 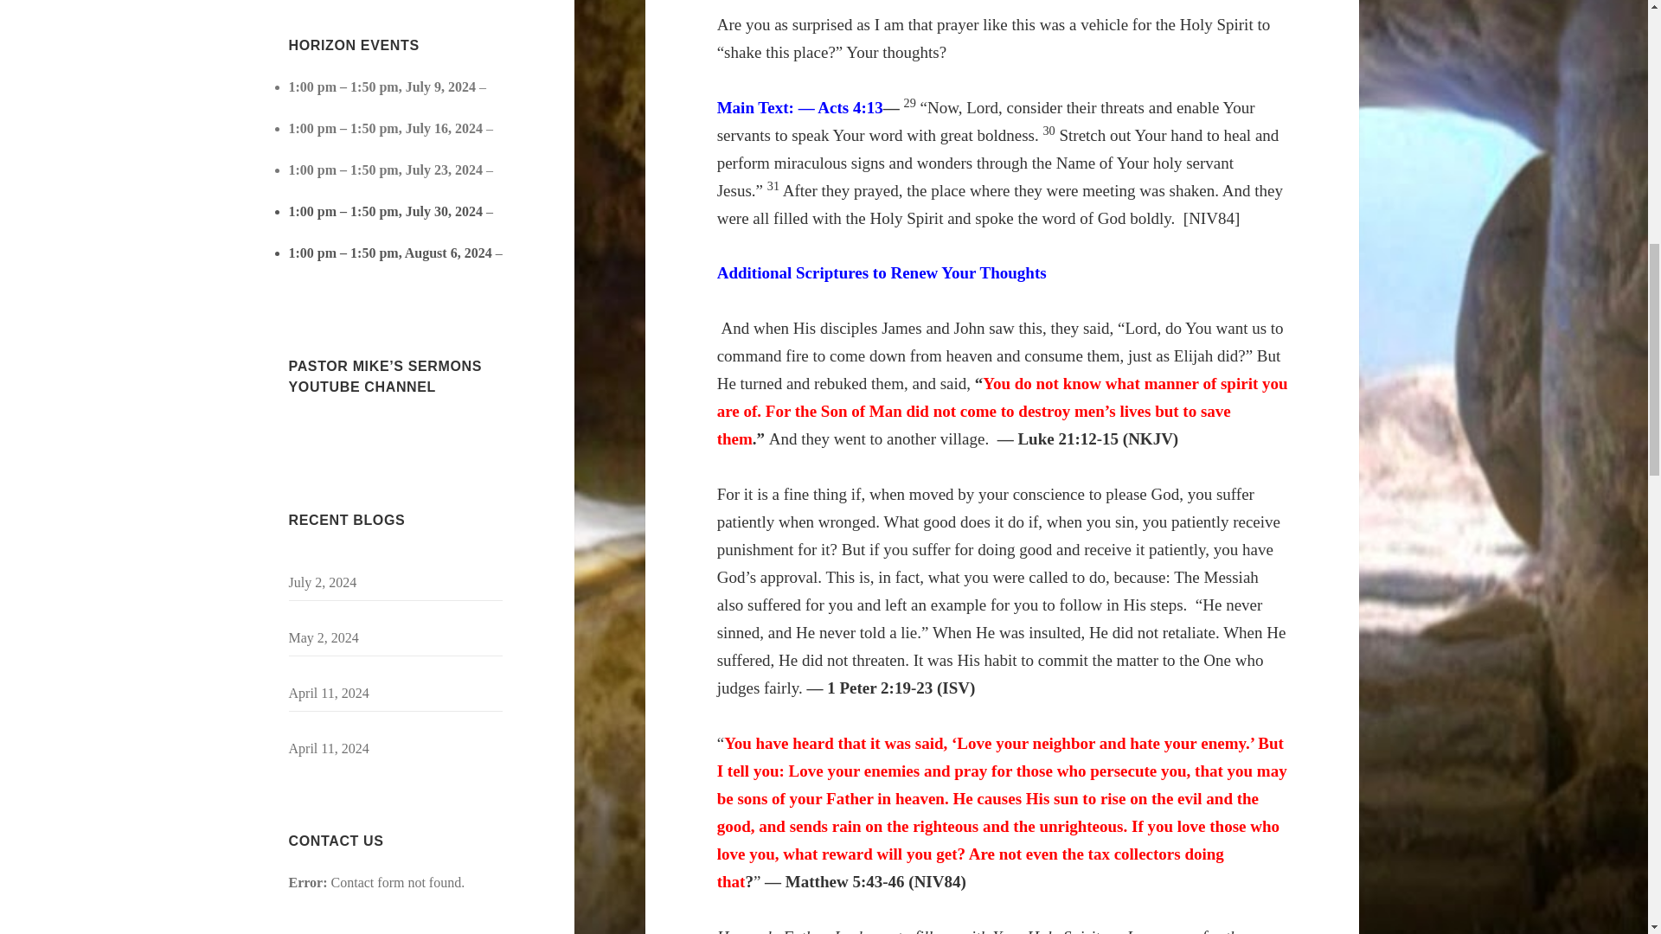 I want to click on Digging Deeper, so click(x=334, y=107).